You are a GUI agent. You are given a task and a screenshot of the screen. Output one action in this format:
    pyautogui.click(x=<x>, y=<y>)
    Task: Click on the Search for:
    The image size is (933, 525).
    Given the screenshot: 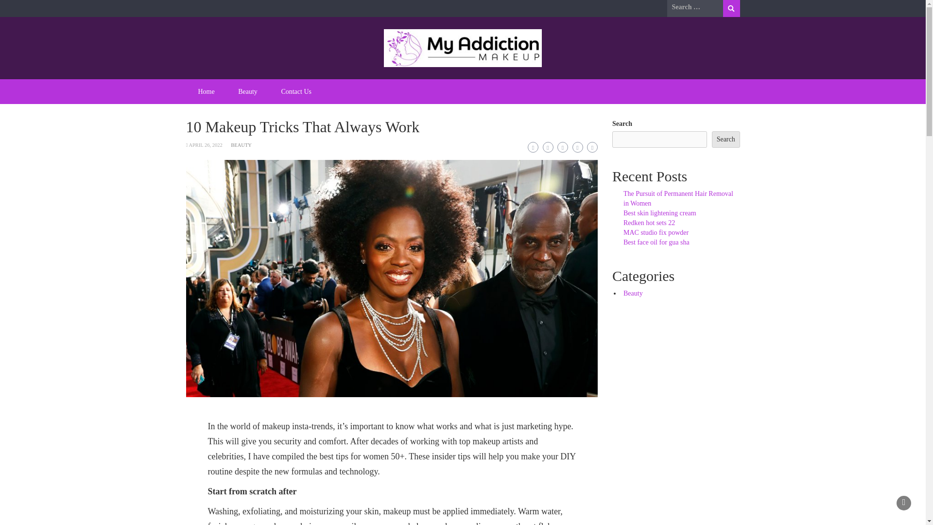 What is the action you would take?
    pyautogui.click(x=694, y=7)
    